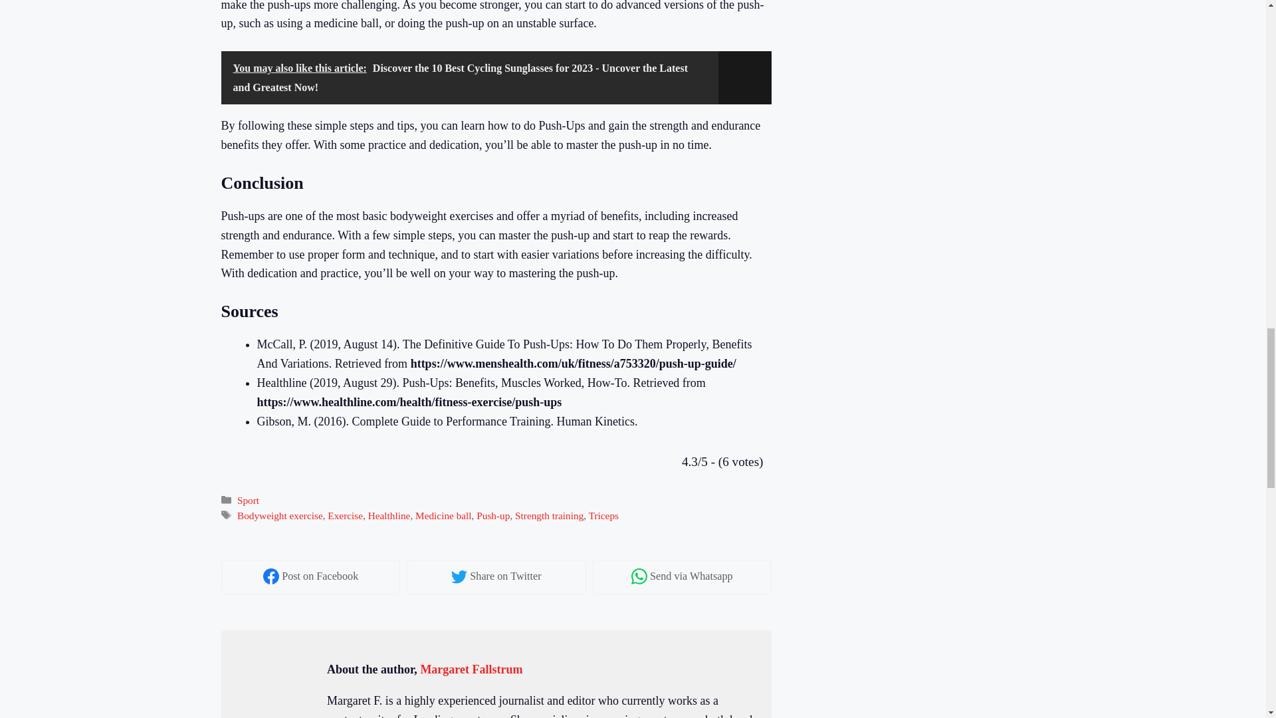  What do you see at coordinates (603, 515) in the screenshot?
I see `Triceps` at bounding box center [603, 515].